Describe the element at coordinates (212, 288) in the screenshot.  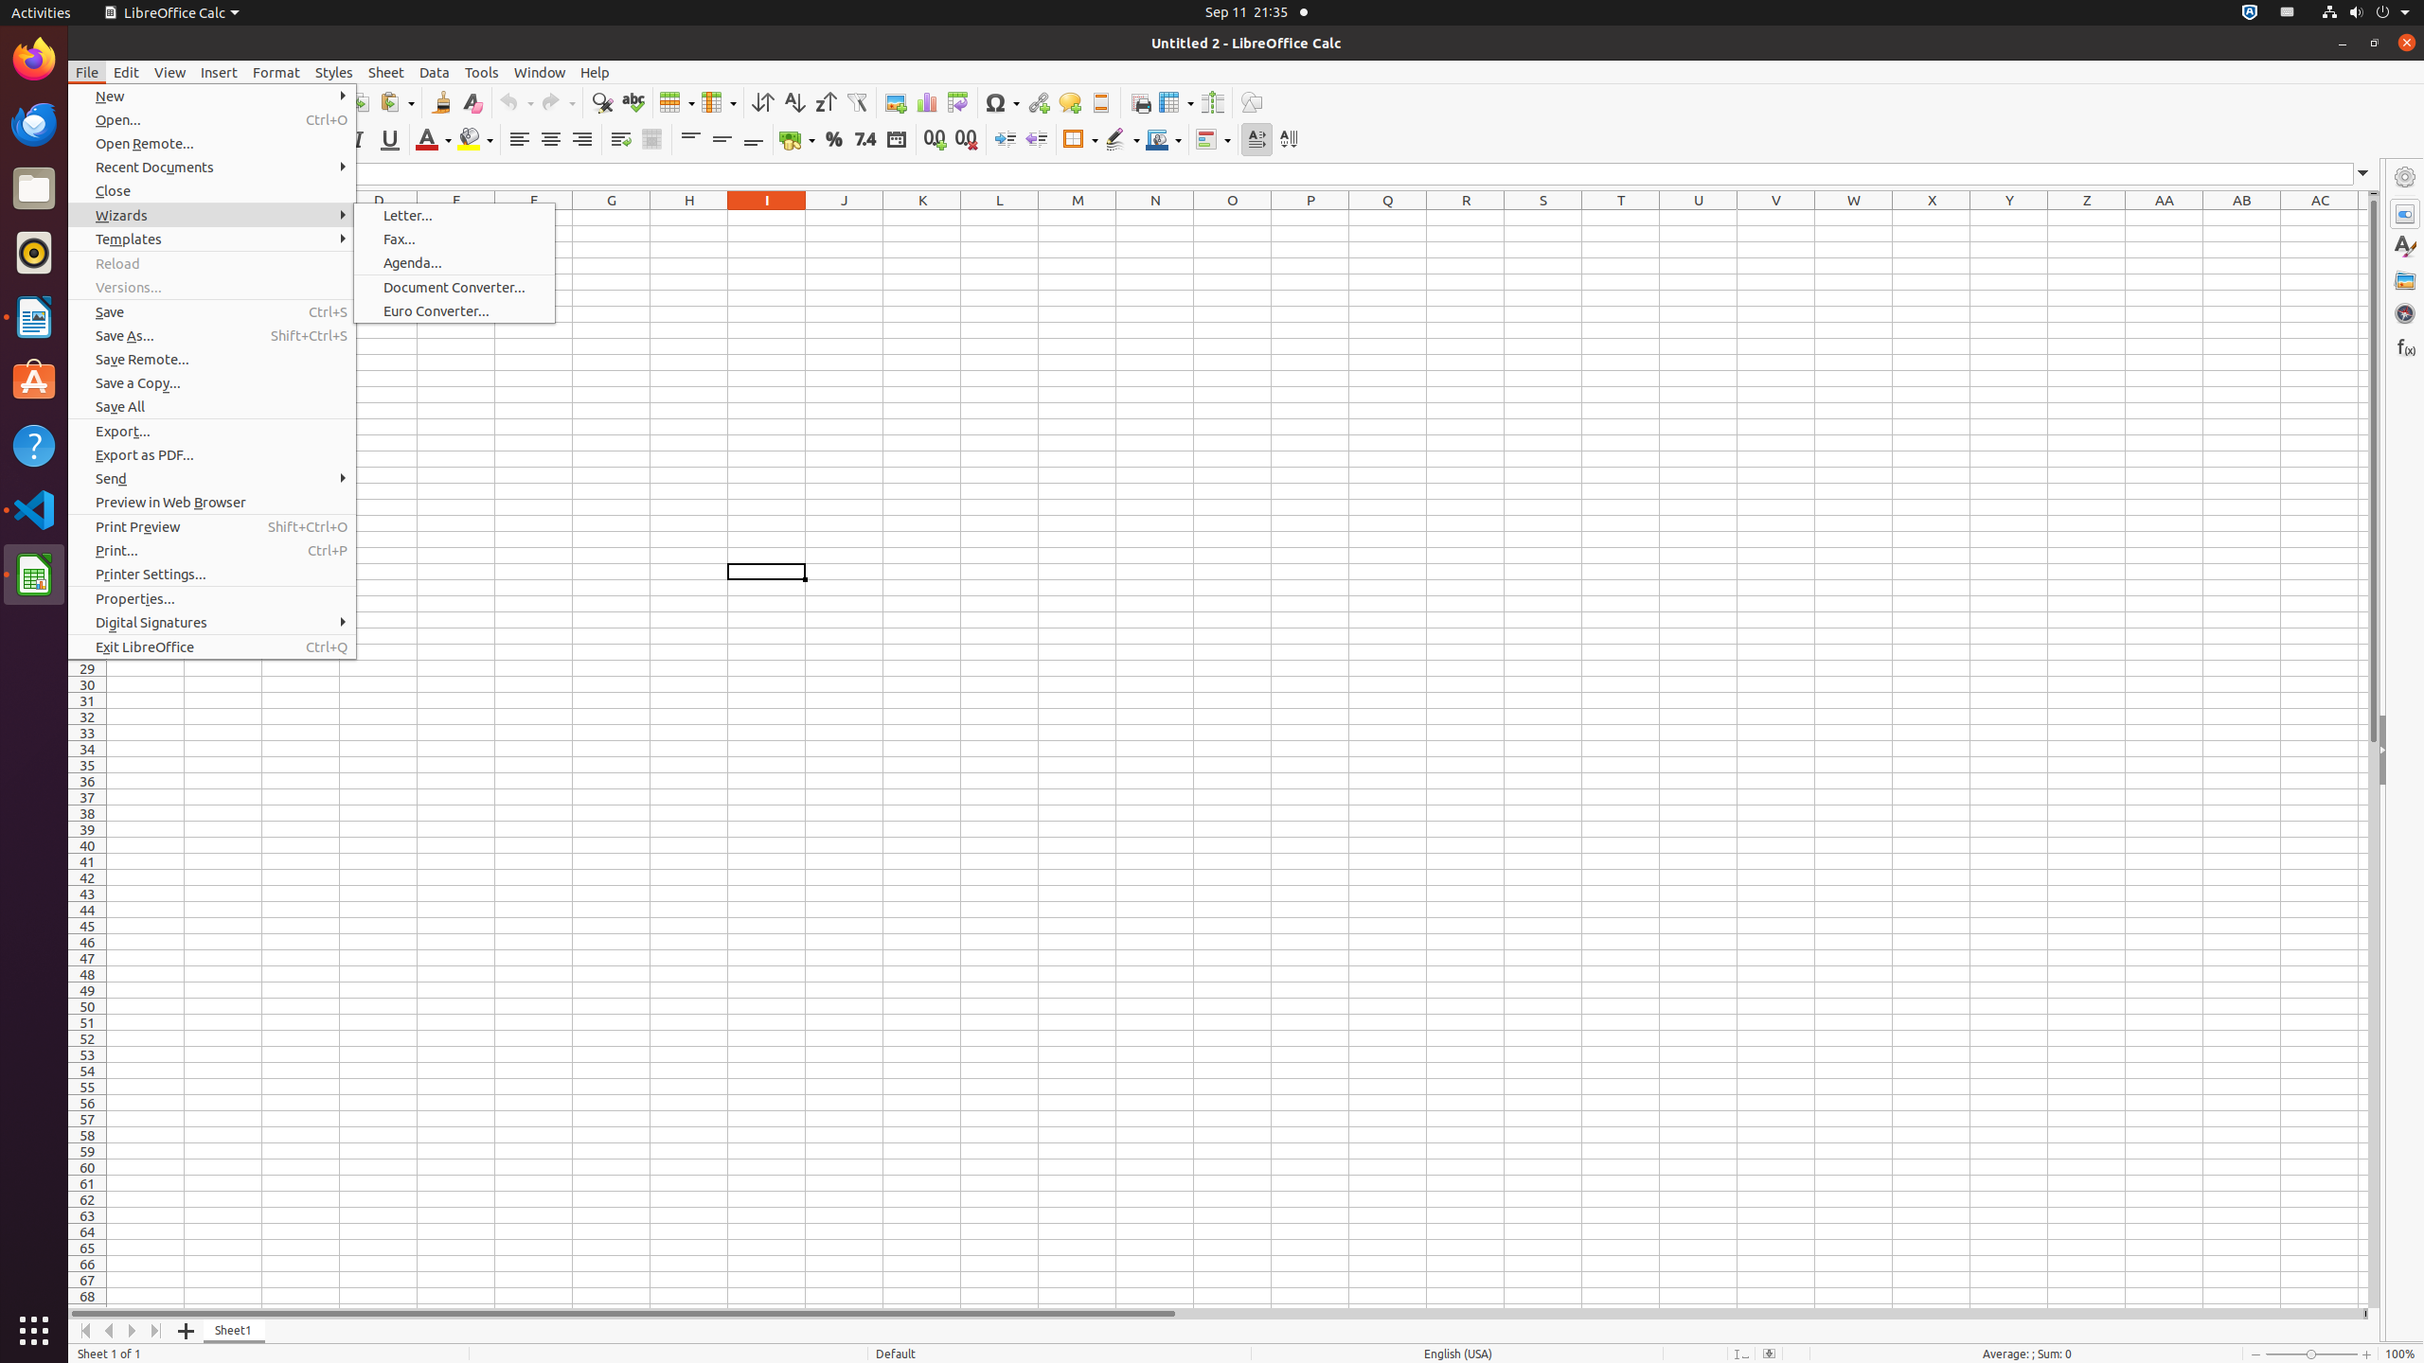
I see `Versions...` at that location.